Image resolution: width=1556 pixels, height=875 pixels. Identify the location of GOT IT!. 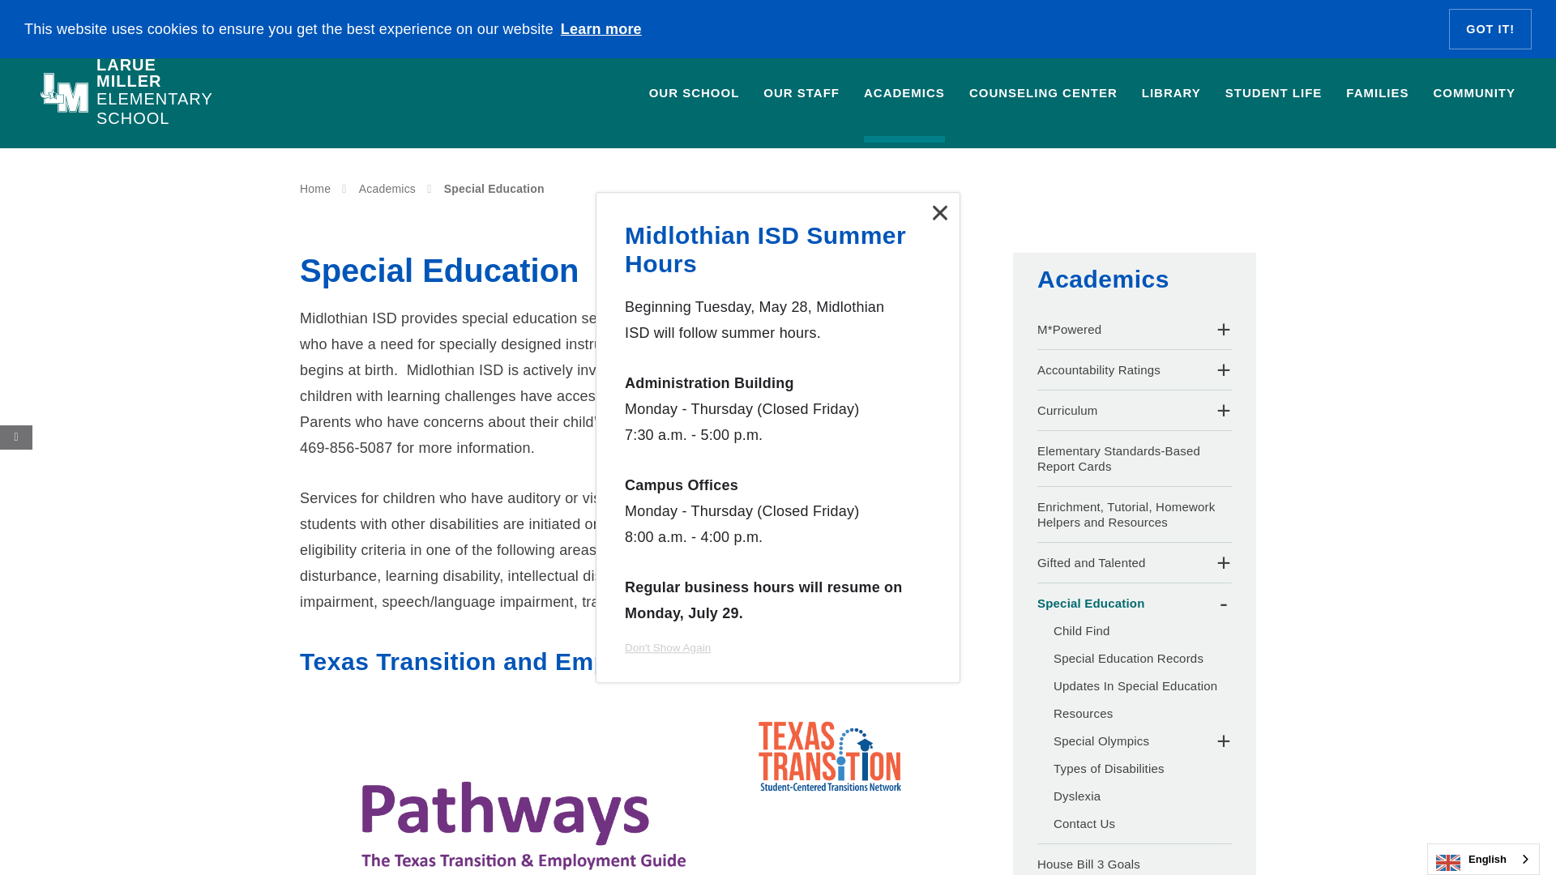
(1490, 28).